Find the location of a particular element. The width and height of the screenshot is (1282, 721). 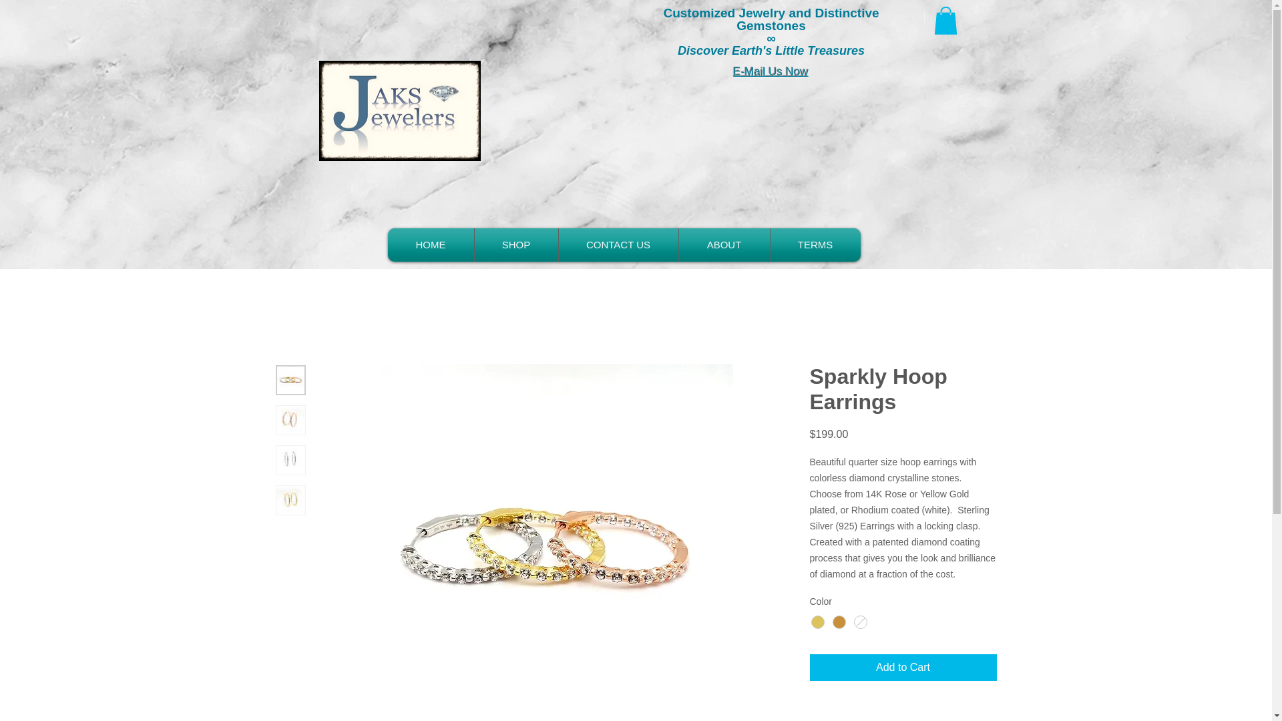

TERMS is located at coordinates (815, 245).